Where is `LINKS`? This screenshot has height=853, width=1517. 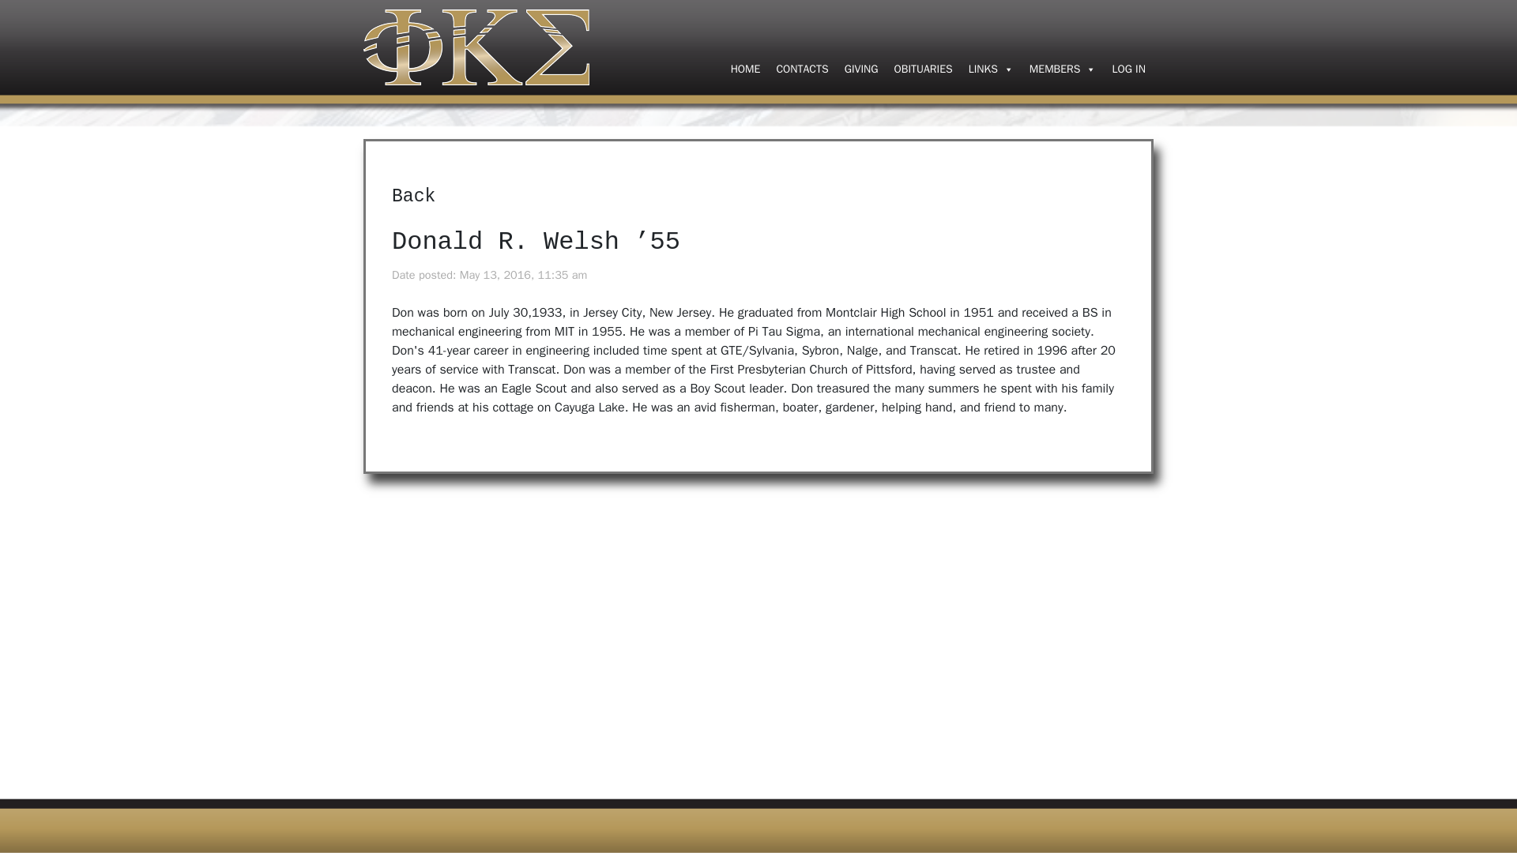 LINKS is located at coordinates (991, 70).